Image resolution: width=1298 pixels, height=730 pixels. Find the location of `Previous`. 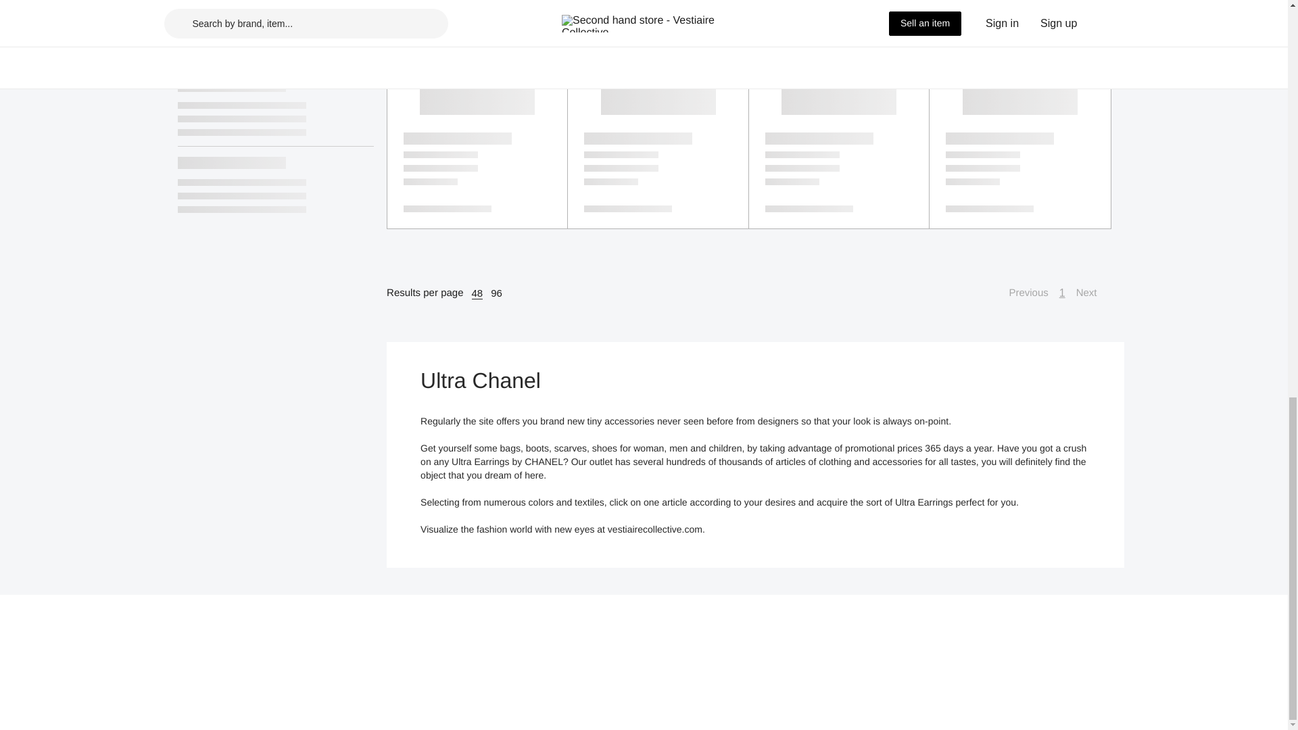

Previous is located at coordinates (1021, 293).